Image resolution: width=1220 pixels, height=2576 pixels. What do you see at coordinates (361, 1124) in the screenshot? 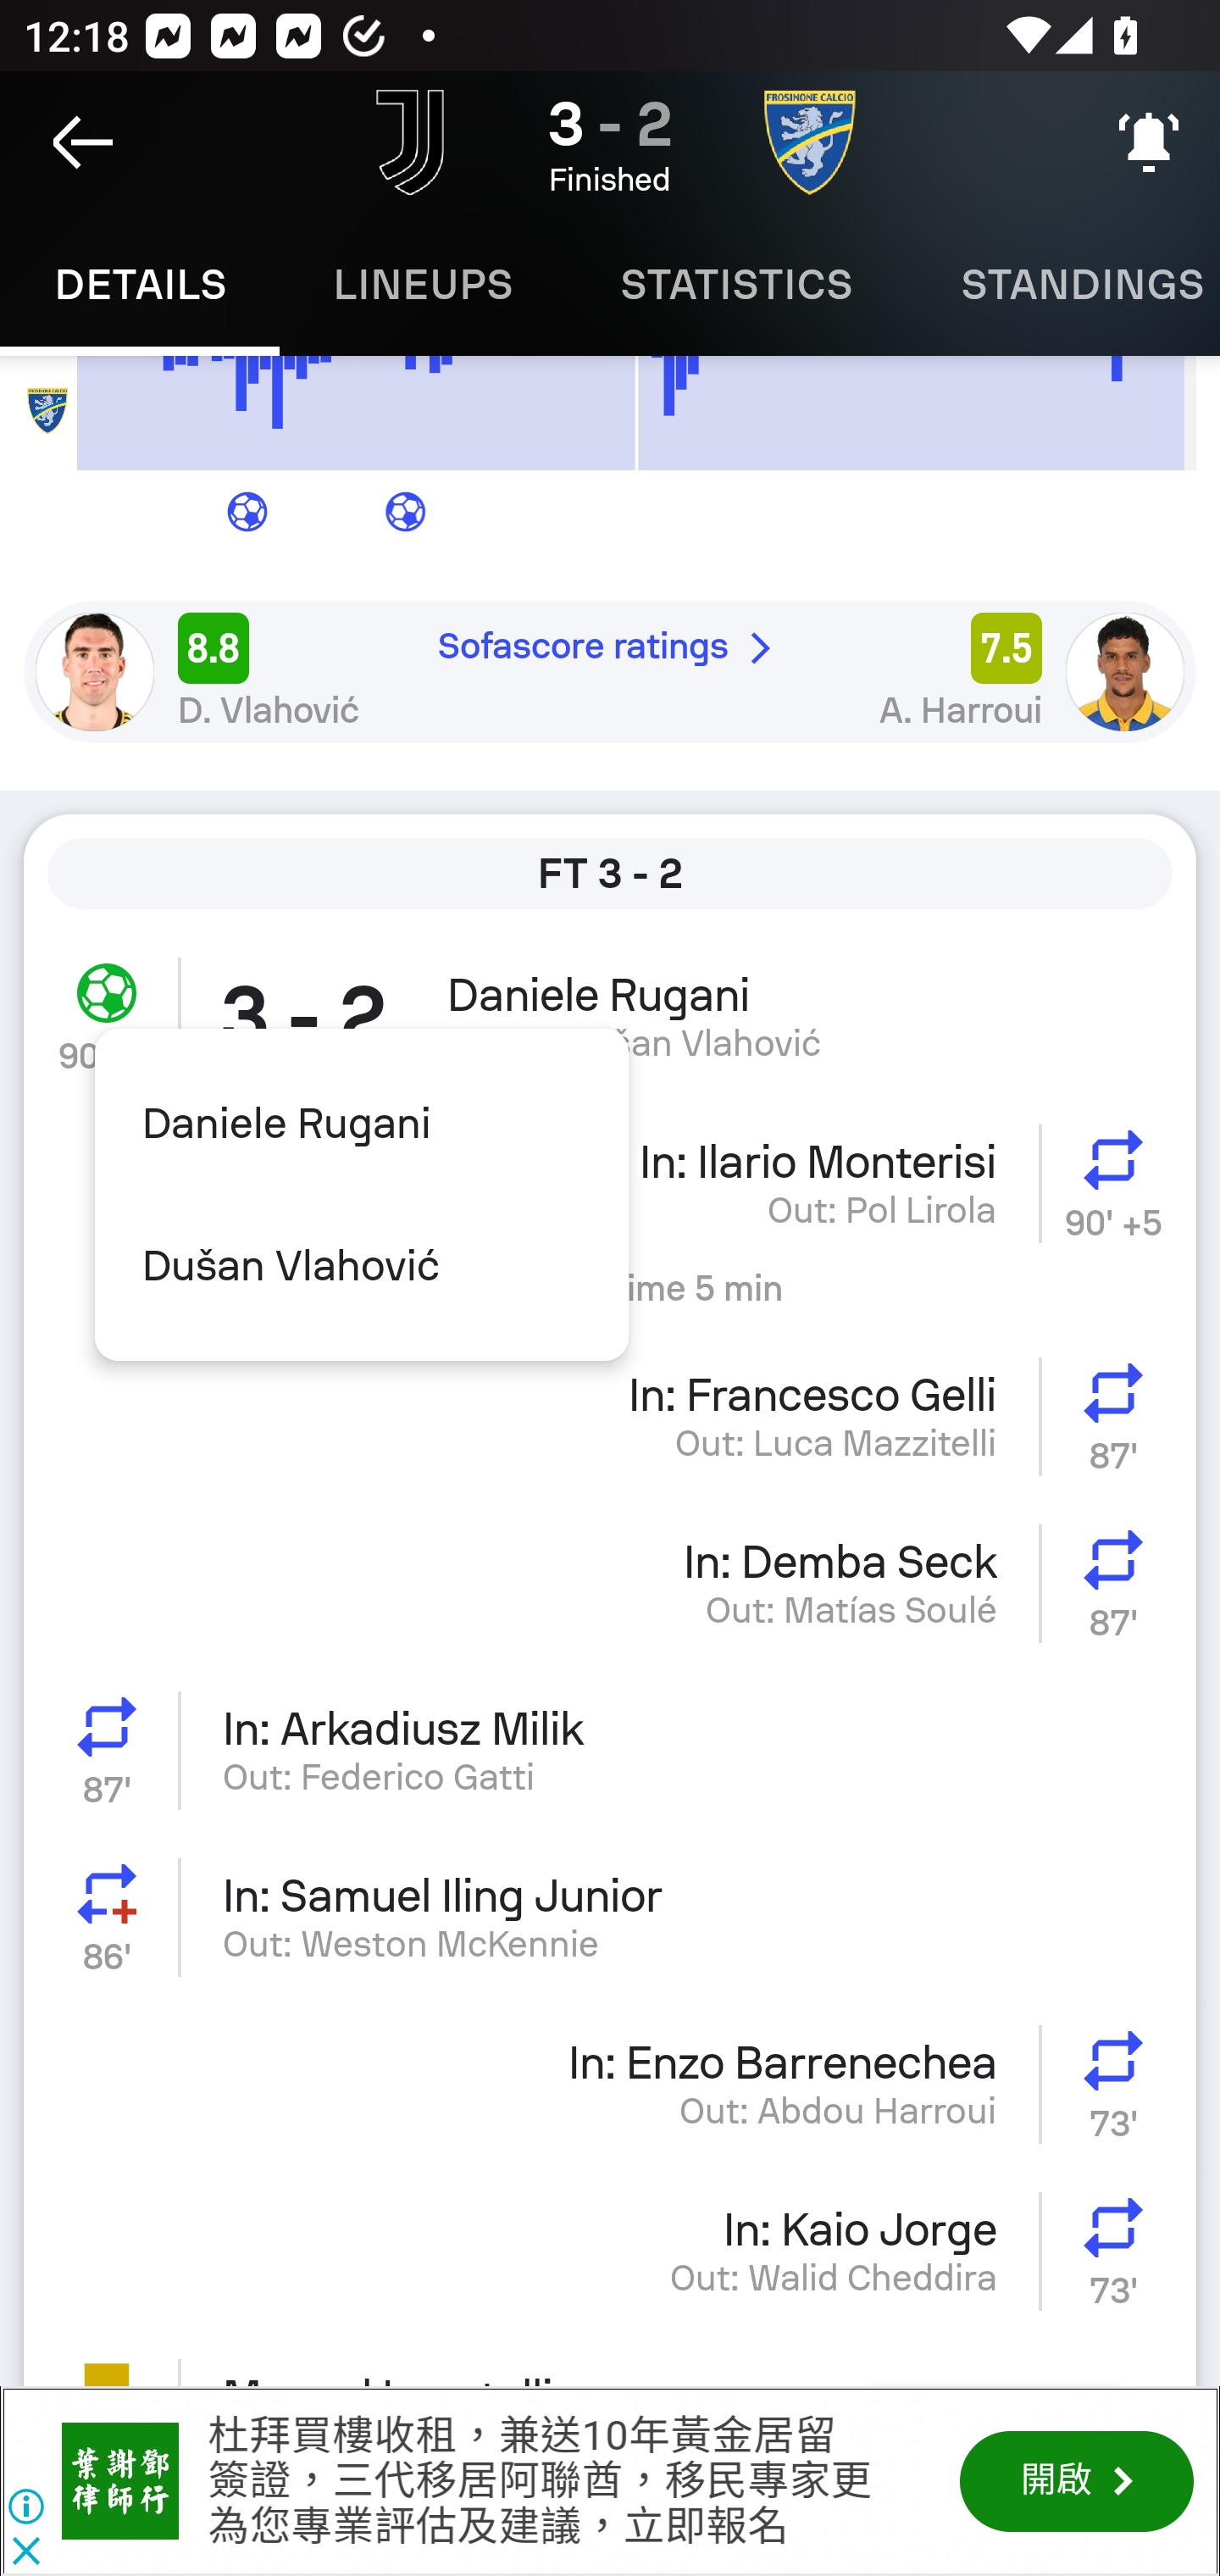
I see `Daniele Rugani` at bounding box center [361, 1124].